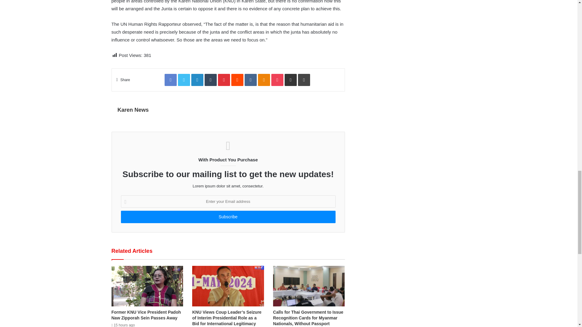 Image resolution: width=582 pixels, height=327 pixels. What do you see at coordinates (184, 80) in the screenshot?
I see `Twitter` at bounding box center [184, 80].